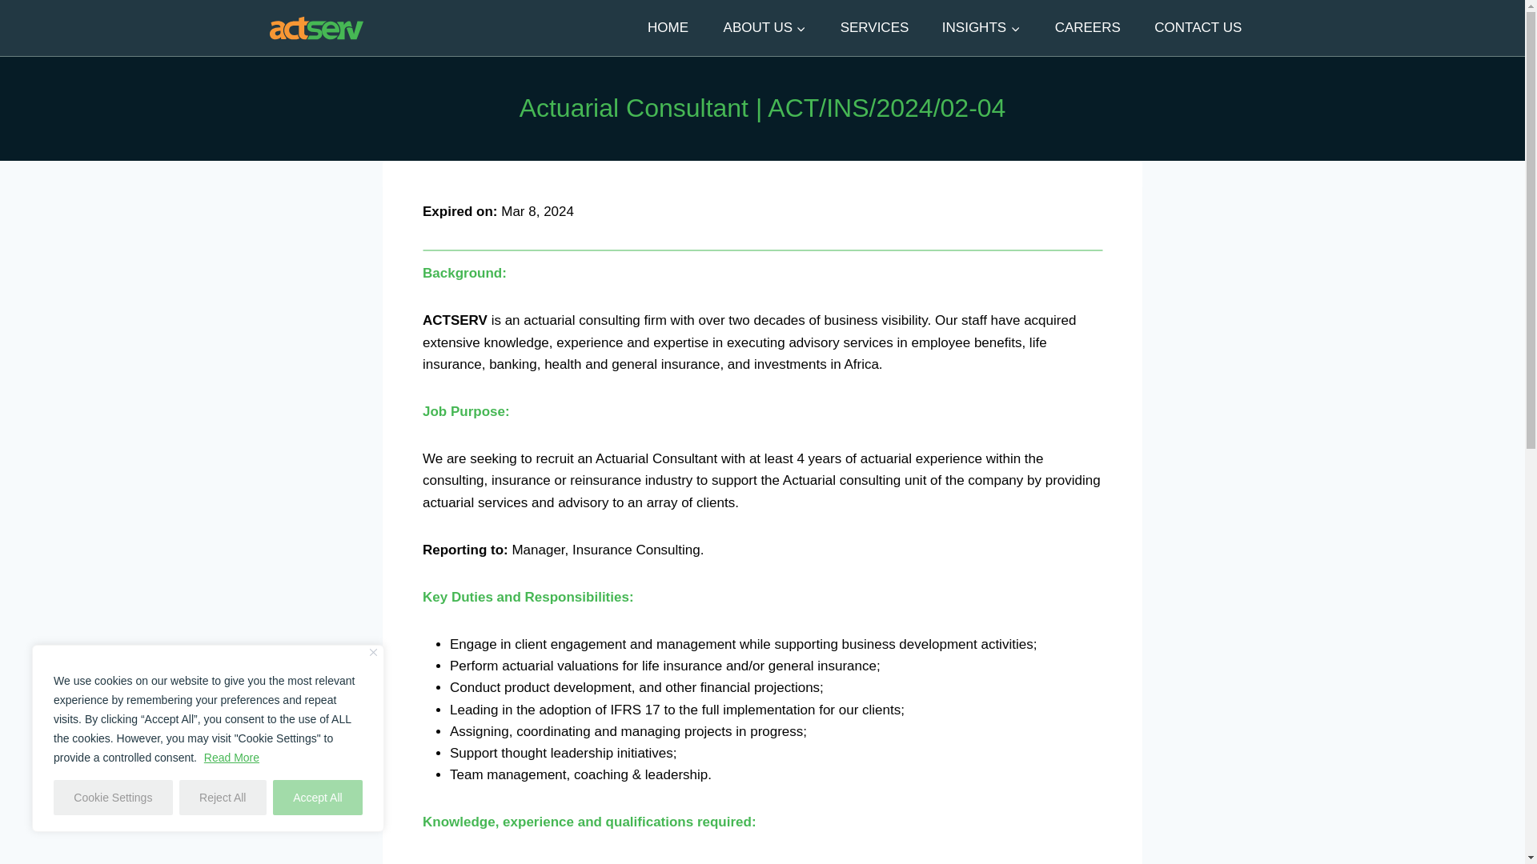  Describe the element at coordinates (223, 798) in the screenshot. I see `Reject All` at that location.